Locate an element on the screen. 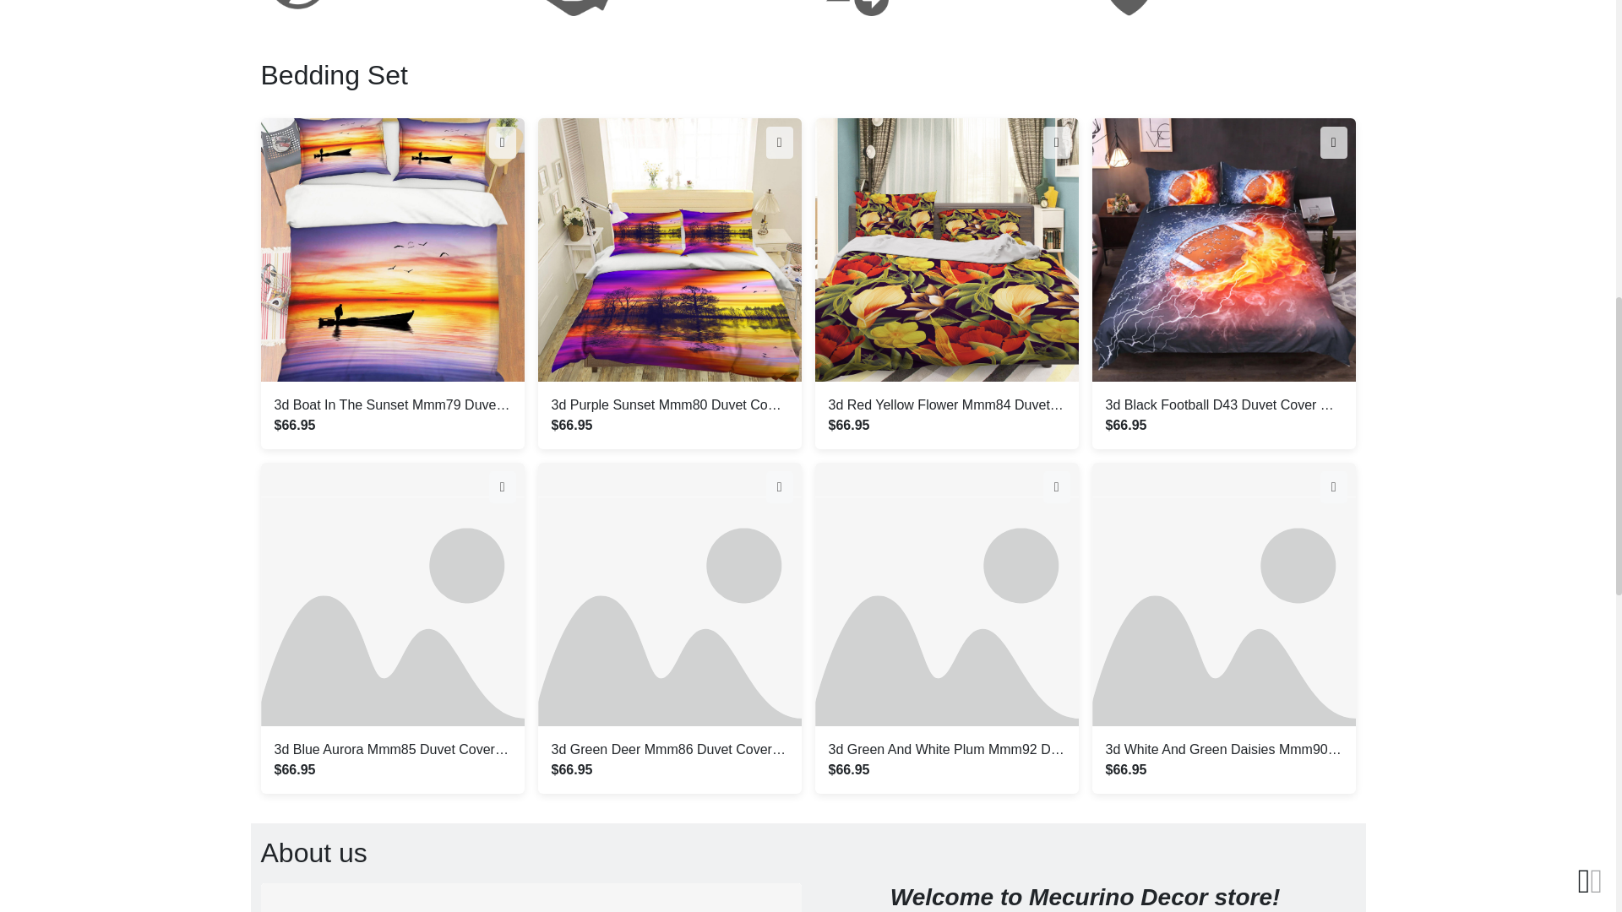 This screenshot has height=912, width=1622. Worldwide shipping is located at coordinates (391, 8).